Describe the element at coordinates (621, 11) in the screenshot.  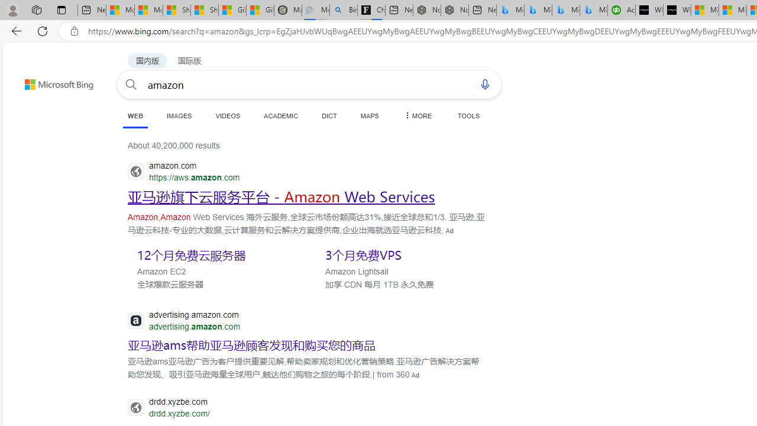
I see `Accounting Software for Accountants, CPAs and Bookkeepers` at that location.